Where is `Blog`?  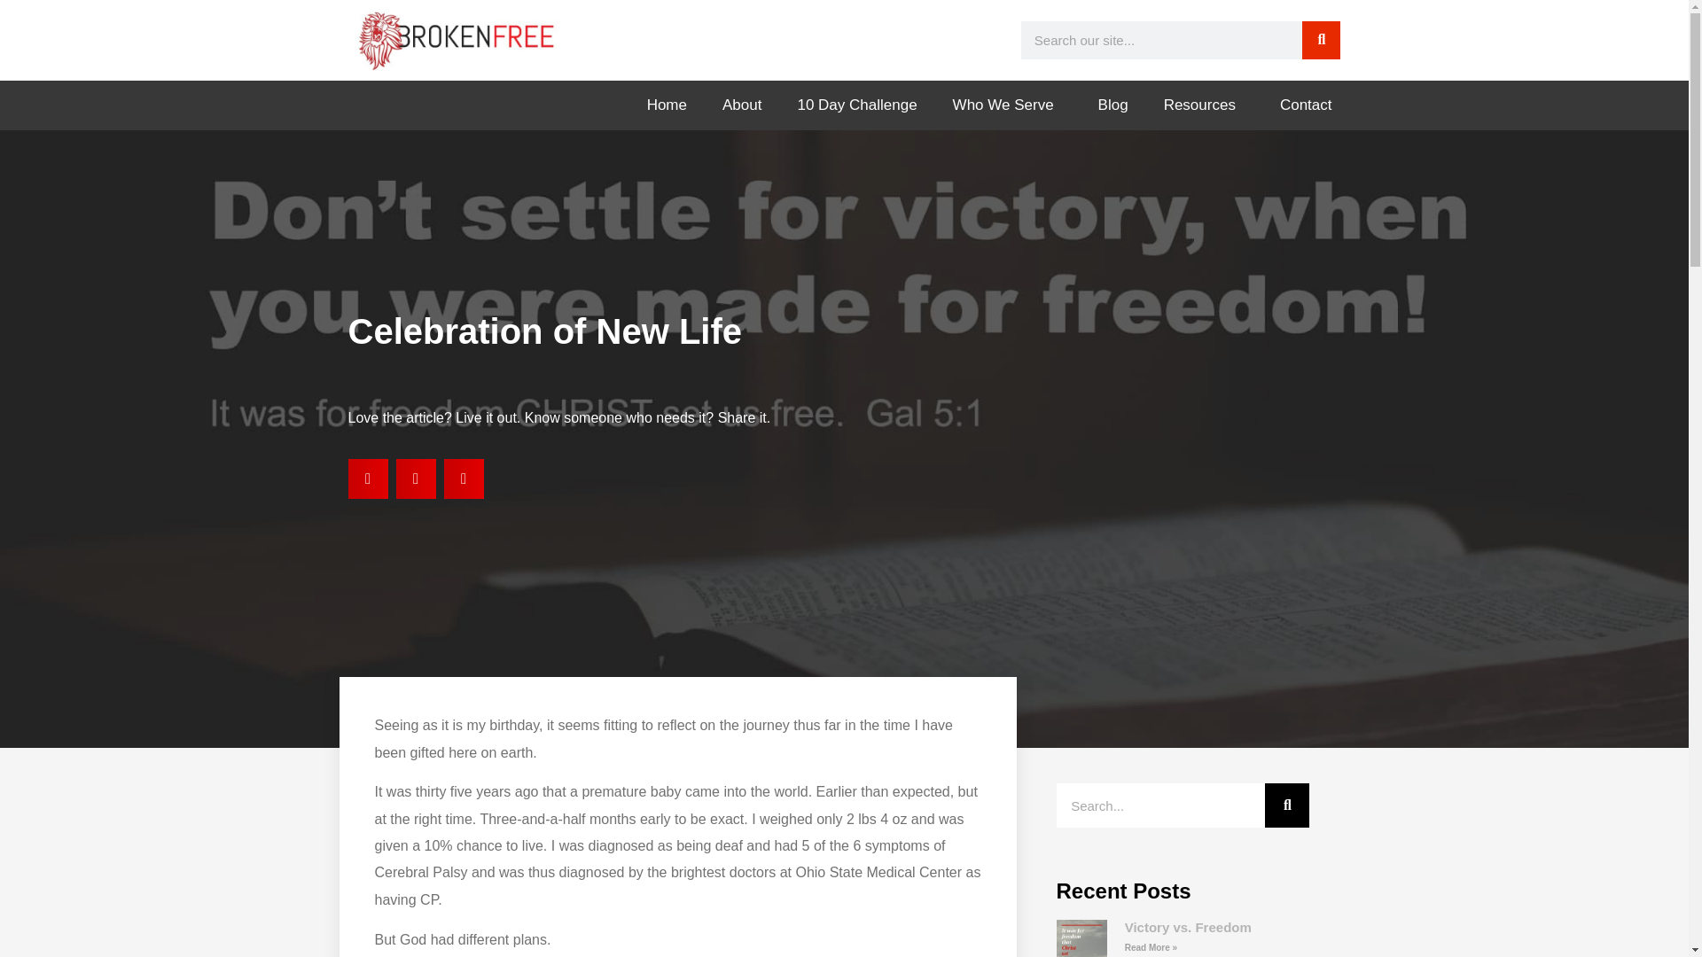
Blog is located at coordinates (1113, 105).